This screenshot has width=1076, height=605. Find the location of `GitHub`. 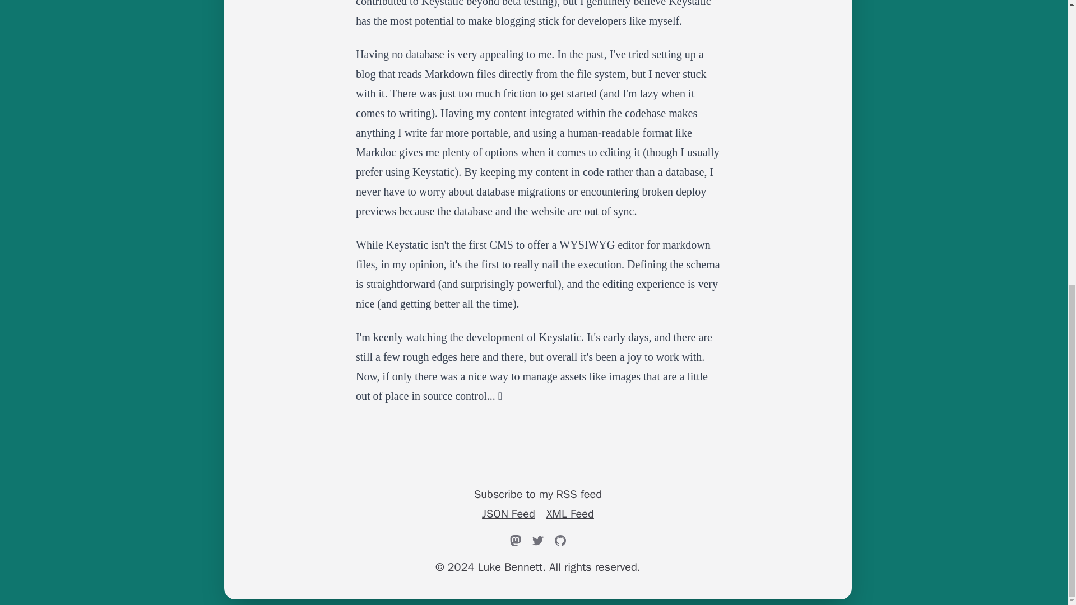

GitHub is located at coordinates (560, 540).